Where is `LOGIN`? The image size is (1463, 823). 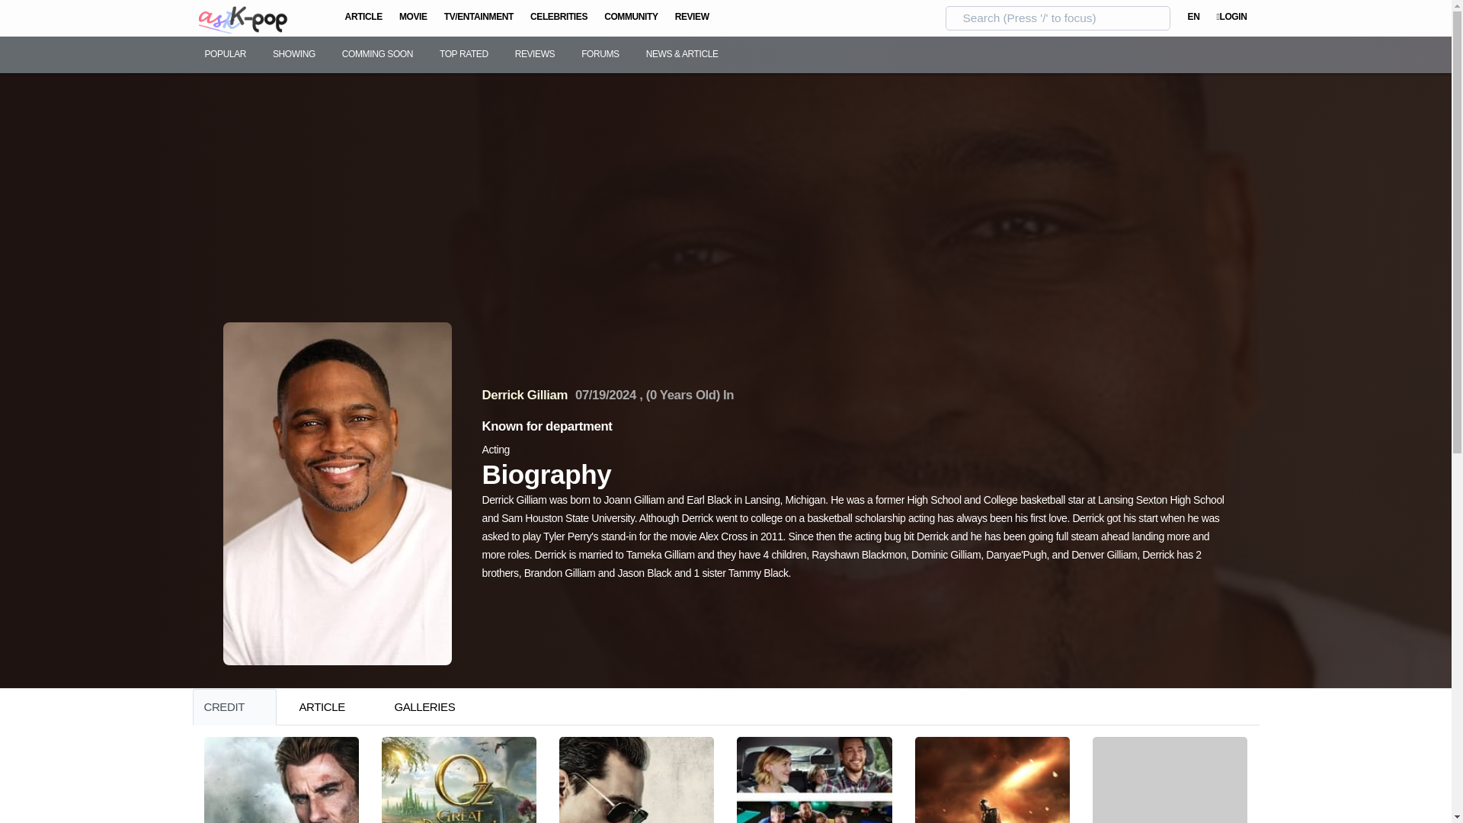
LOGIN is located at coordinates (1232, 18).